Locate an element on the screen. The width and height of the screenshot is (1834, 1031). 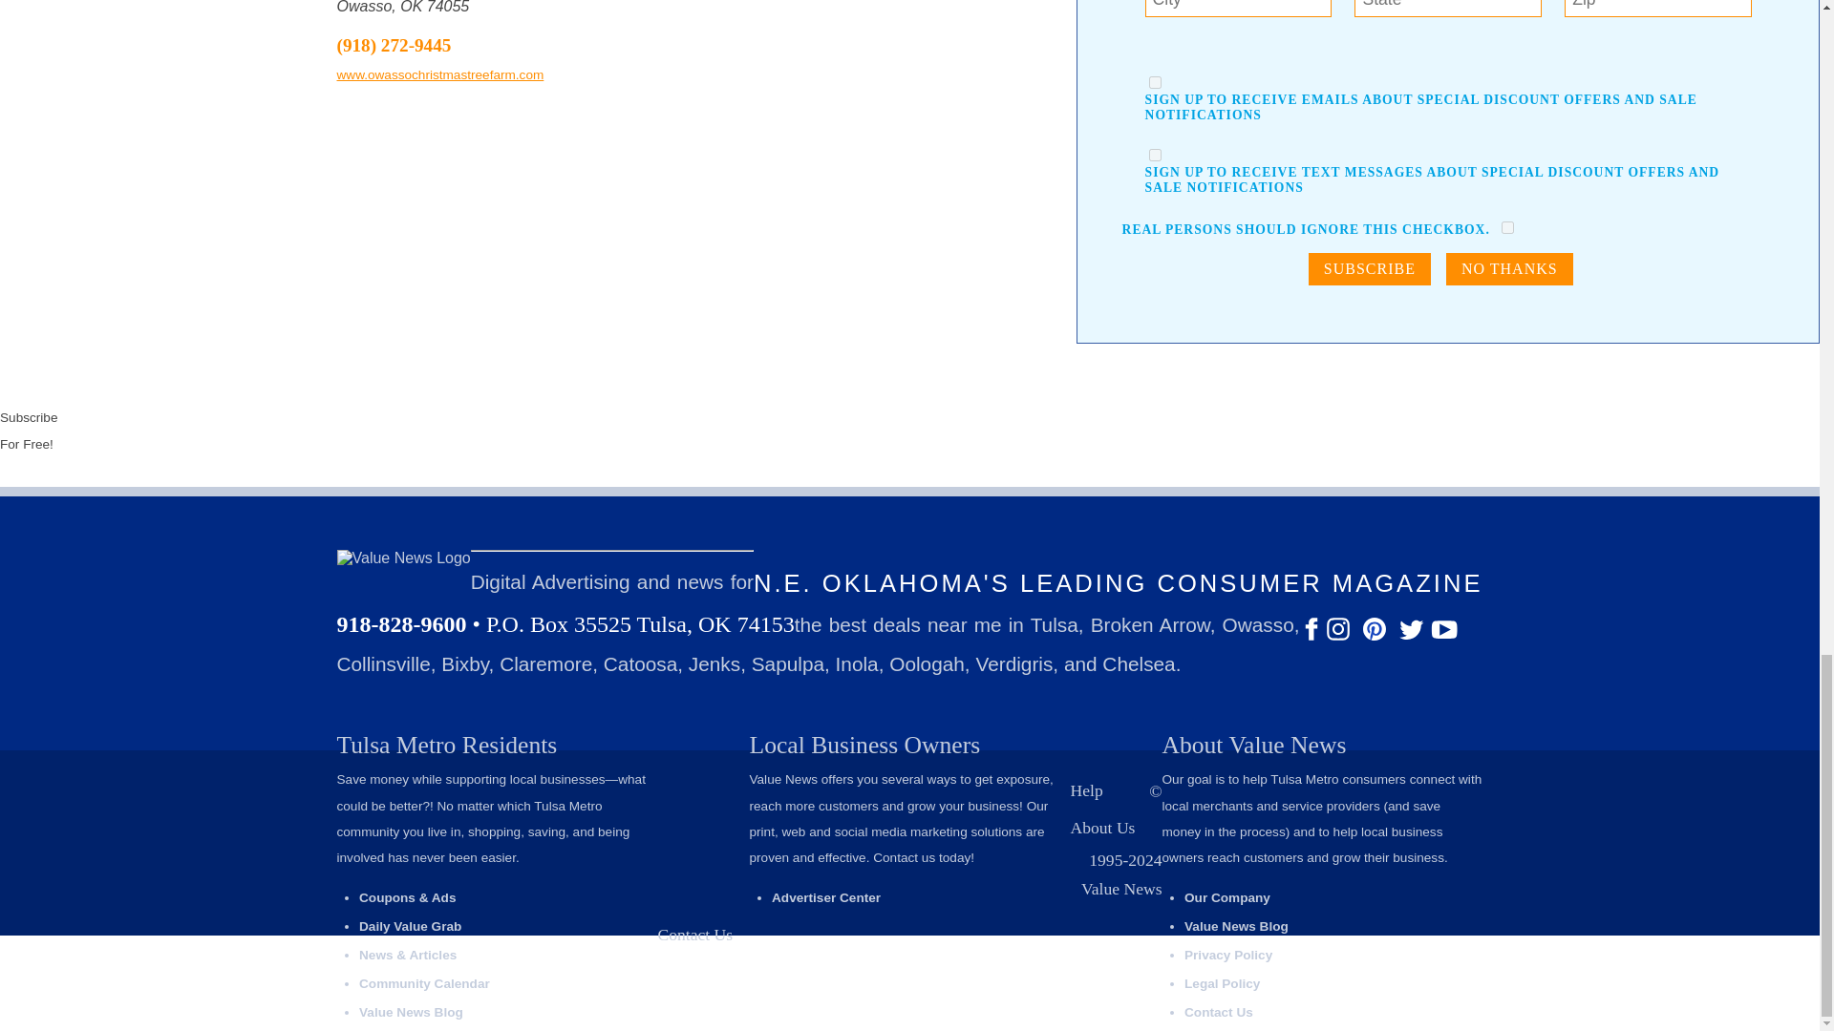
Subscribe is located at coordinates (1370, 269).